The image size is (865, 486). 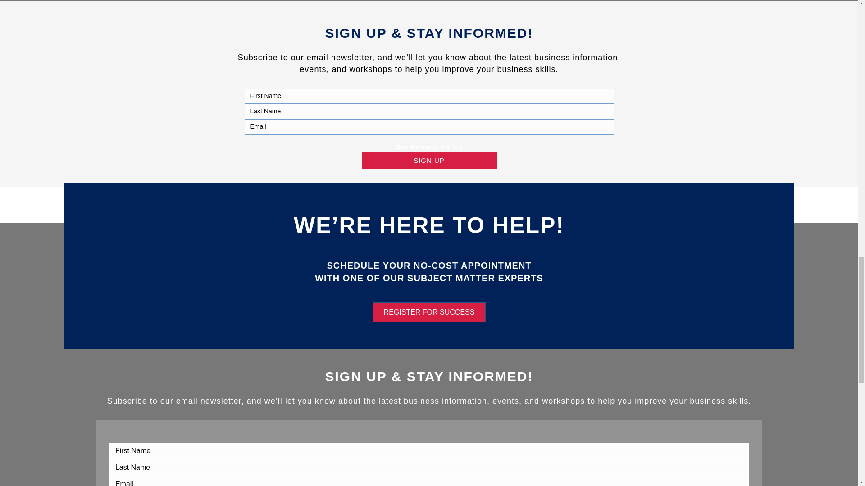 I want to click on Sign Up, so click(x=429, y=160).